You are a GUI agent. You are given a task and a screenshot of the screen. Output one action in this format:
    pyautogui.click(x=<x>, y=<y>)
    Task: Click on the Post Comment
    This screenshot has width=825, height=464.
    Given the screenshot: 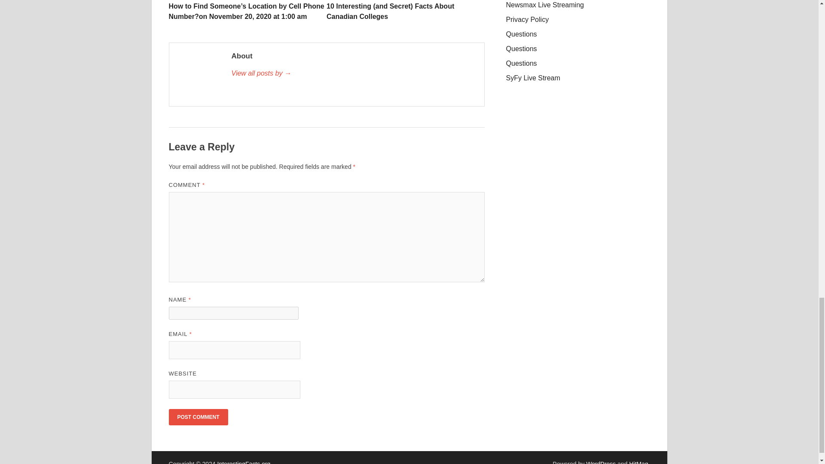 What is the action you would take?
    pyautogui.click(x=198, y=417)
    